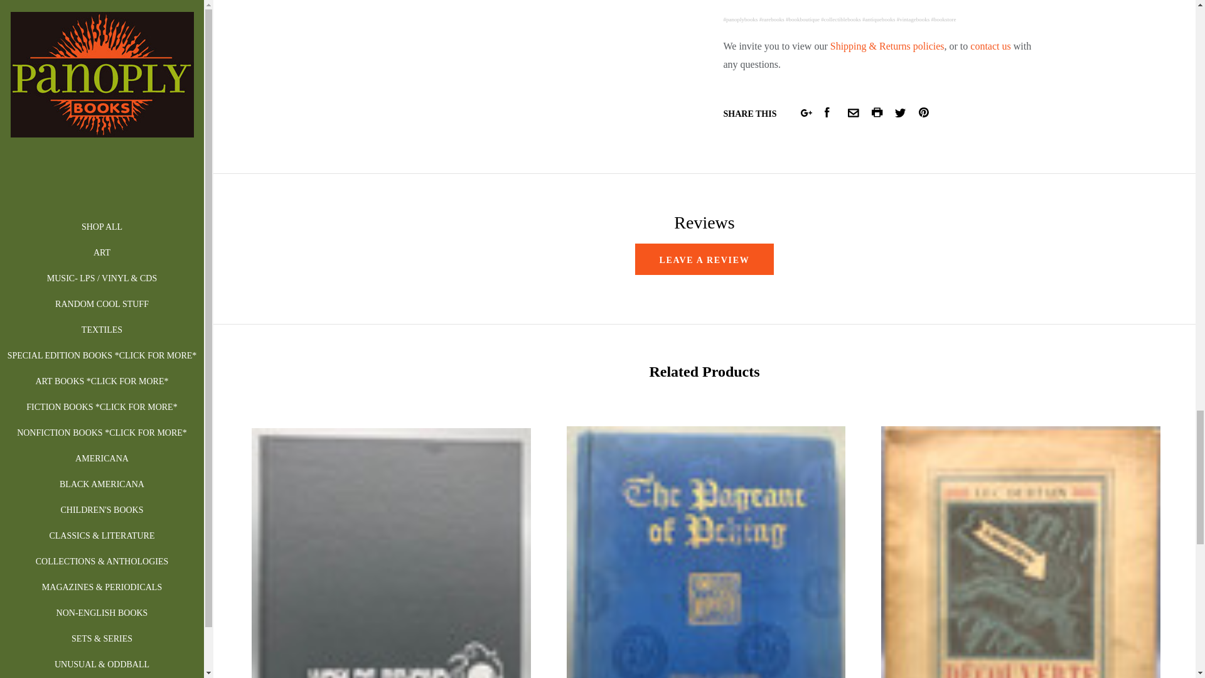 The image size is (1205, 678). I want to click on GOOGLE PLUS, so click(806, 112).